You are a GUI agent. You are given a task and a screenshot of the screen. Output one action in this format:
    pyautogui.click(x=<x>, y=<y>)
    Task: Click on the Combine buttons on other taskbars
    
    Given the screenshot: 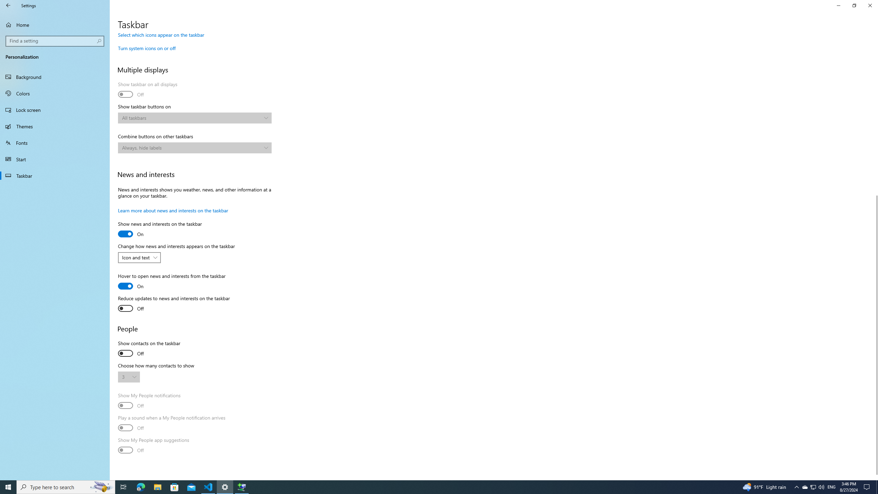 What is the action you would take?
    pyautogui.click(x=194, y=148)
    